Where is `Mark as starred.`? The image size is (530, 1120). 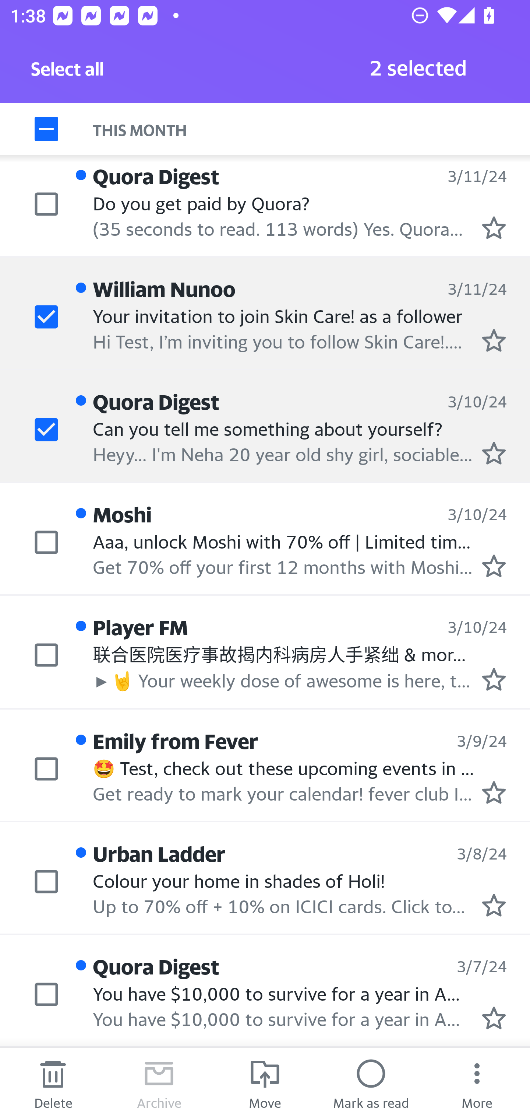
Mark as starred. is located at coordinates (494, 453).